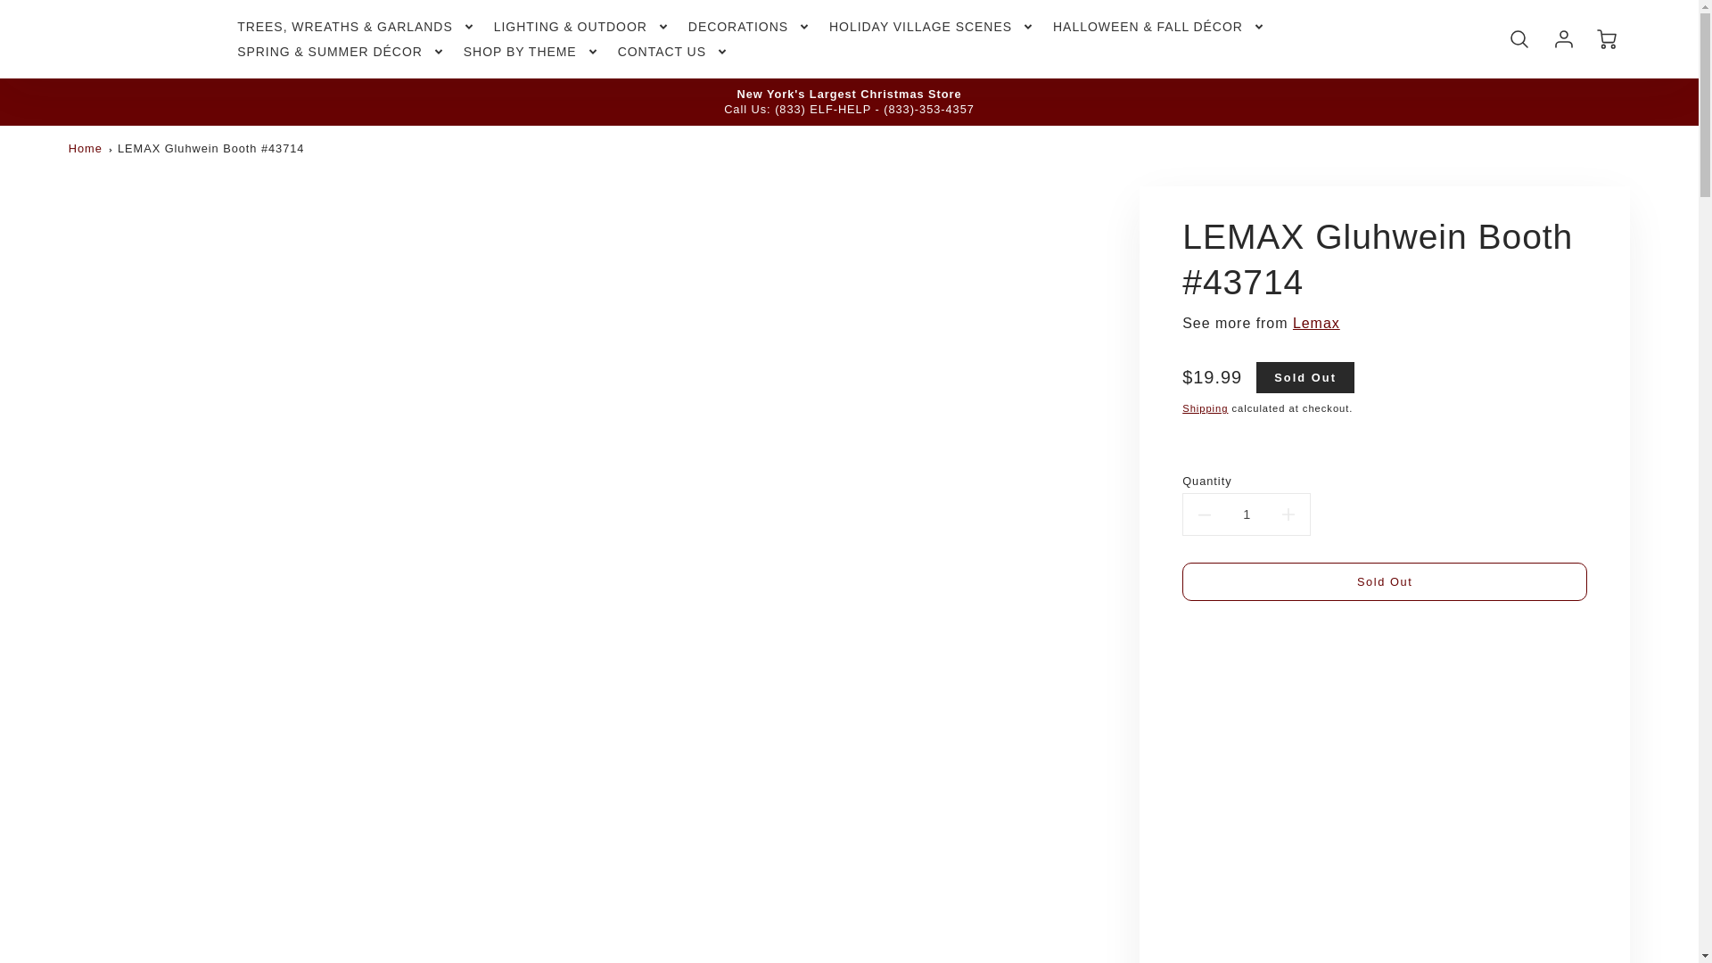 The image size is (1712, 963). What do you see at coordinates (1316, 323) in the screenshot?
I see `Lemax` at bounding box center [1316, 323].